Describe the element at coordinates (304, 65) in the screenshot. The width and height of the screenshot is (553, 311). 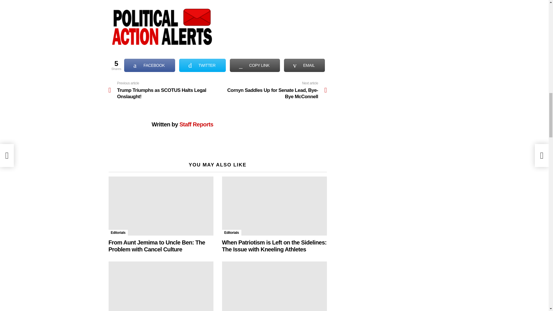
I see `Share on Email` at that location.